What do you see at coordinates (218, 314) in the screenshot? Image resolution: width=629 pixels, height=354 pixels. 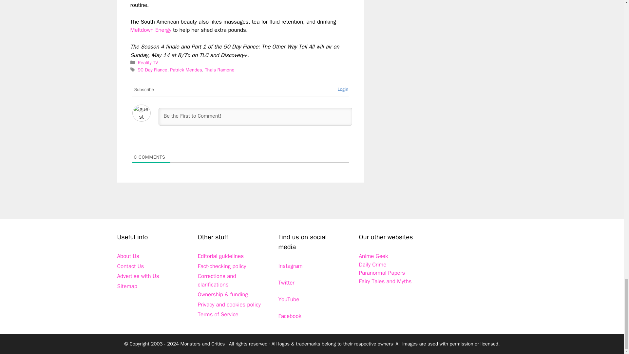 I see `Terms of Service` at bounding box center [218, 314].